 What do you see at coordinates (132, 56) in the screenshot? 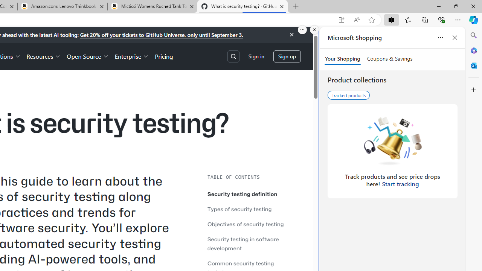
I see `Enterprise` at bounding box center [132, 56].